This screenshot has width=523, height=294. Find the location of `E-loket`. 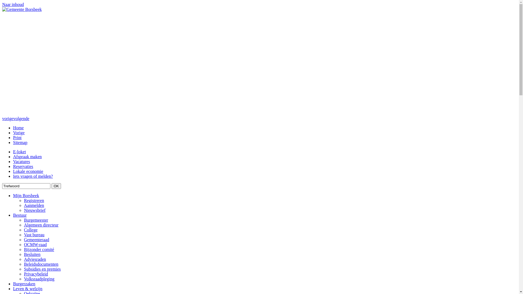

E-loket is located at coordinates (20, 152).